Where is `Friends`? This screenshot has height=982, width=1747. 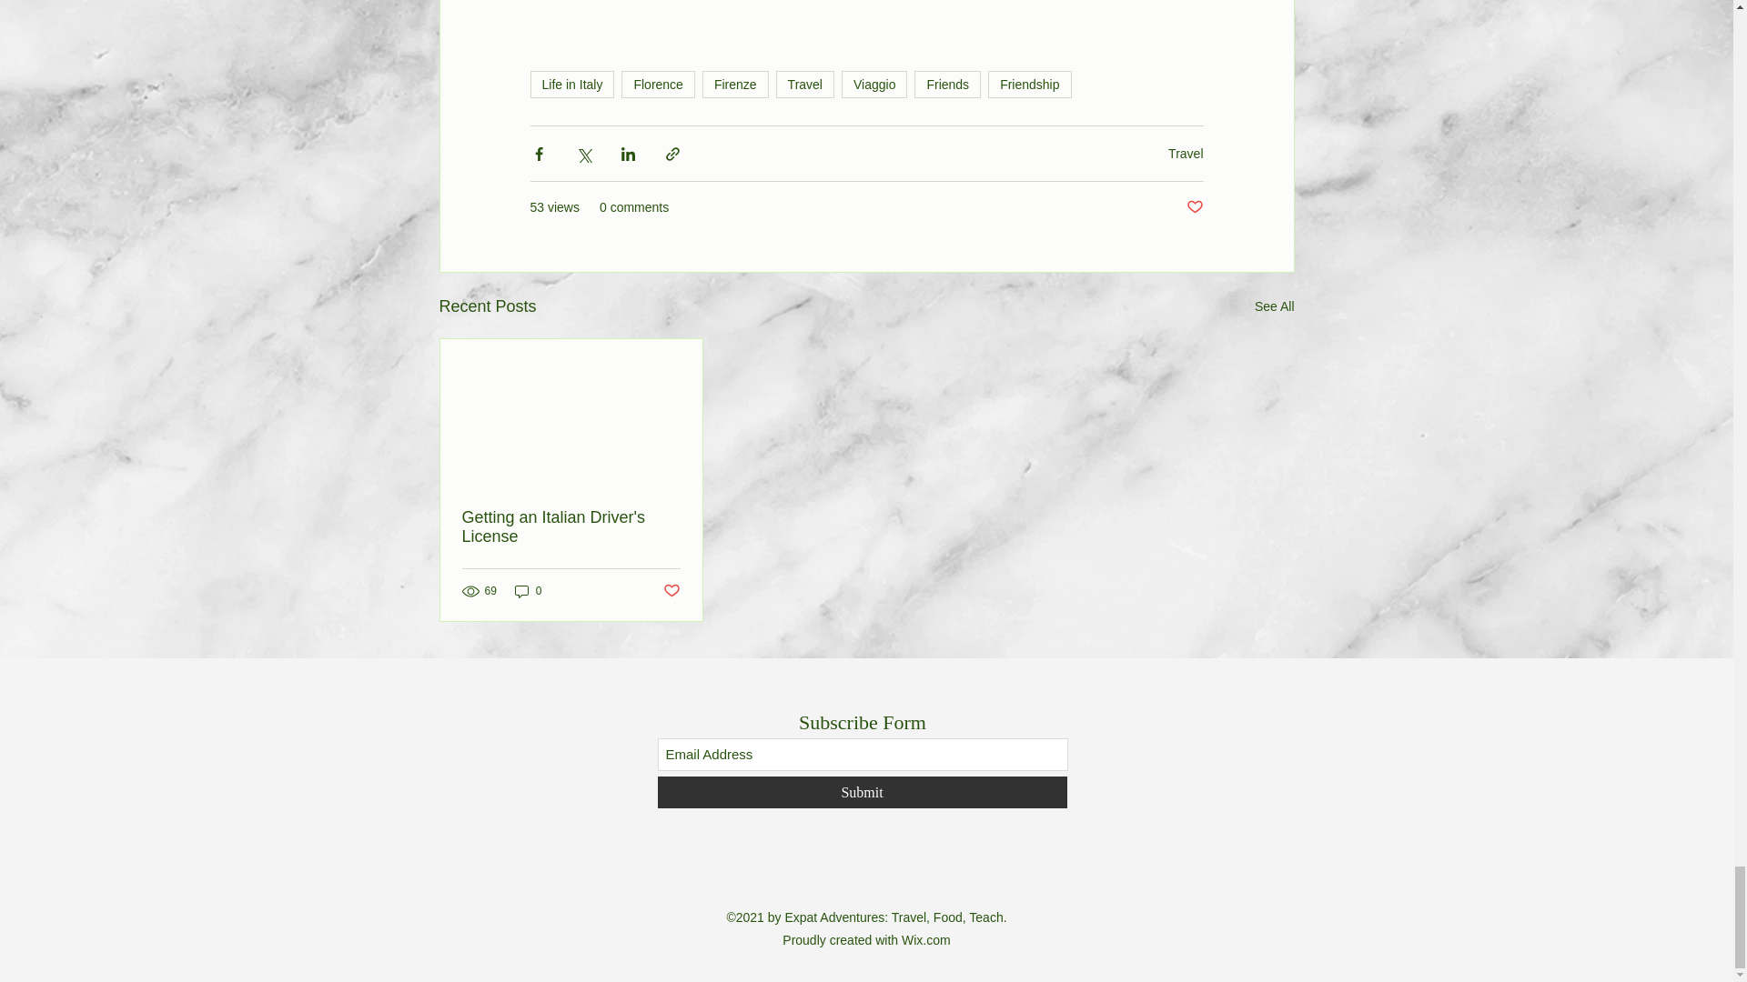 Friends is located at coordinates (946, 84).